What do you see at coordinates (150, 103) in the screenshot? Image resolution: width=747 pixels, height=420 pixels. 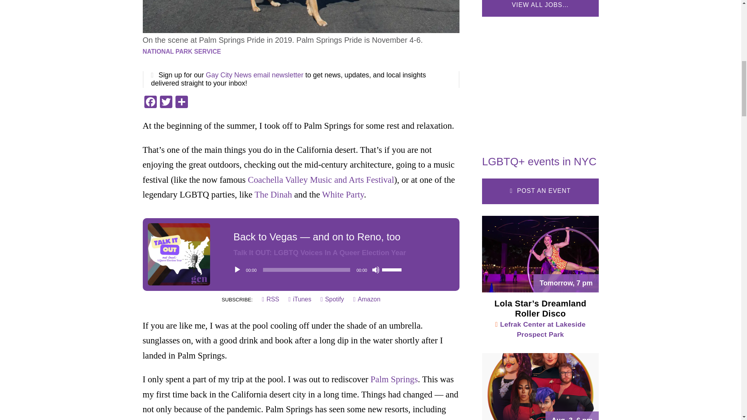 I see `Facebook` at bounding box center [150, 103].